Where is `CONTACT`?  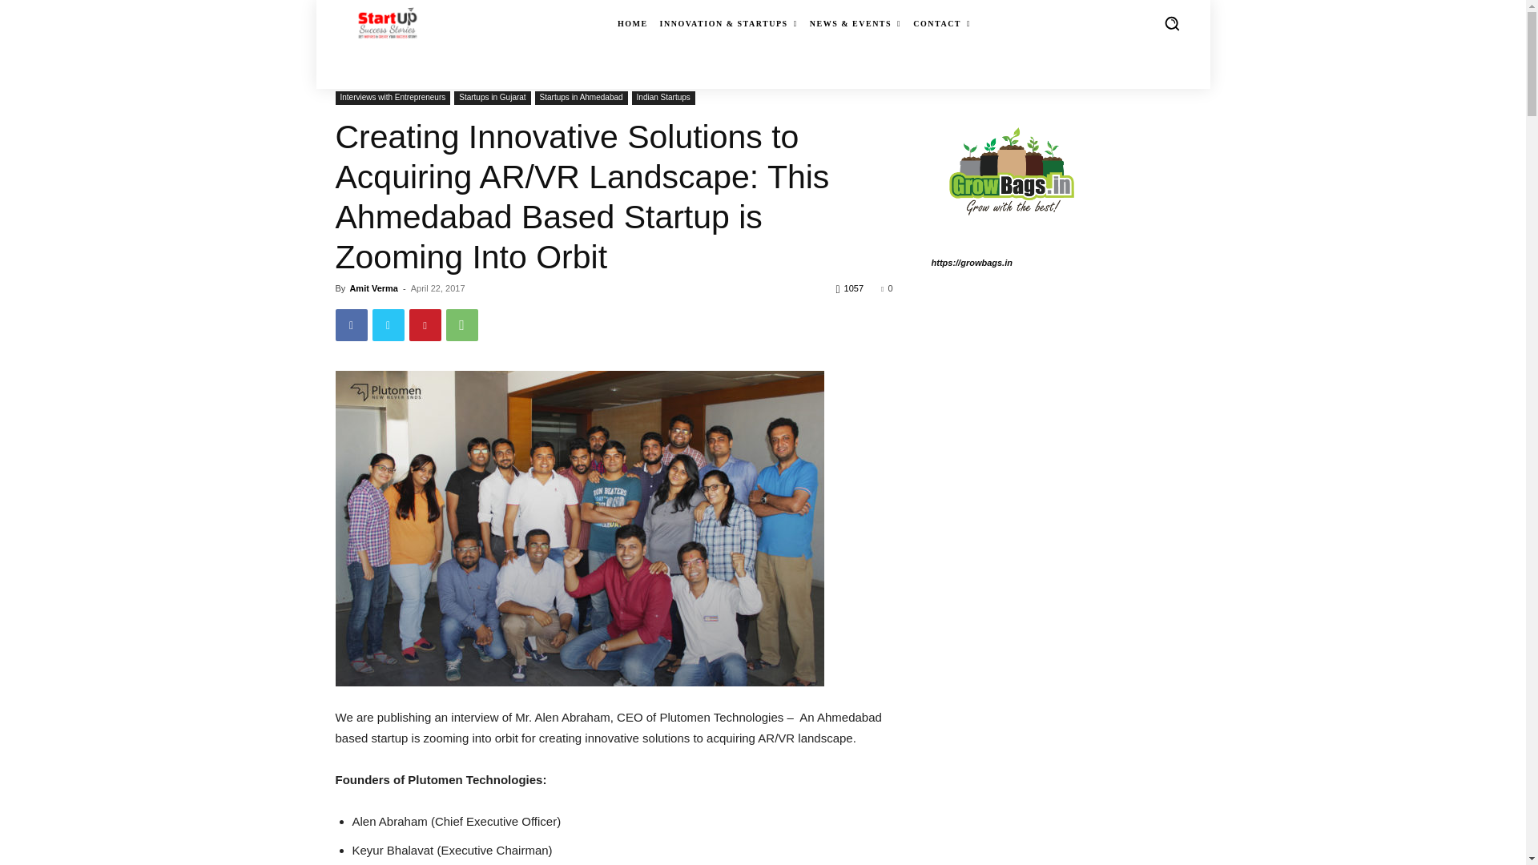 CONTACT is located at coordinates (942, 24).